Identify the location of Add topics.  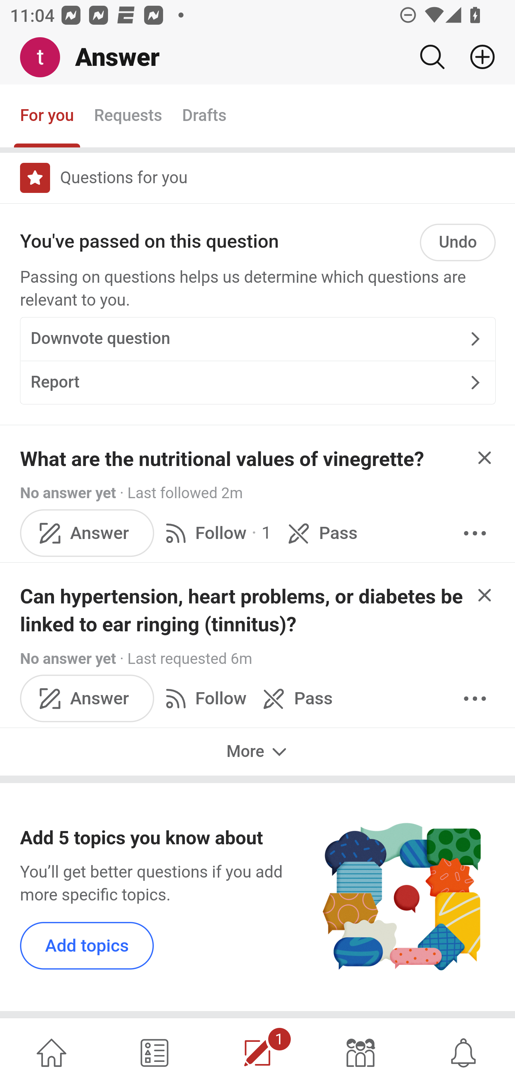
(87, 945).